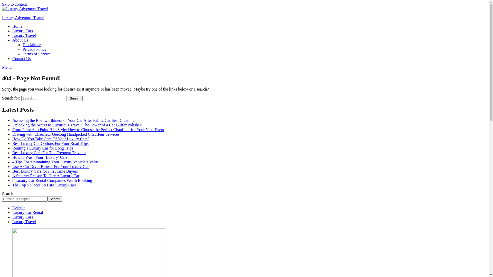 The width and height of the screenshot is (493, 277). Describe the element at coordinates (49, 153) in the screenshot. I see `Best Luxury Cars For The Frequent Traveler` at that location.